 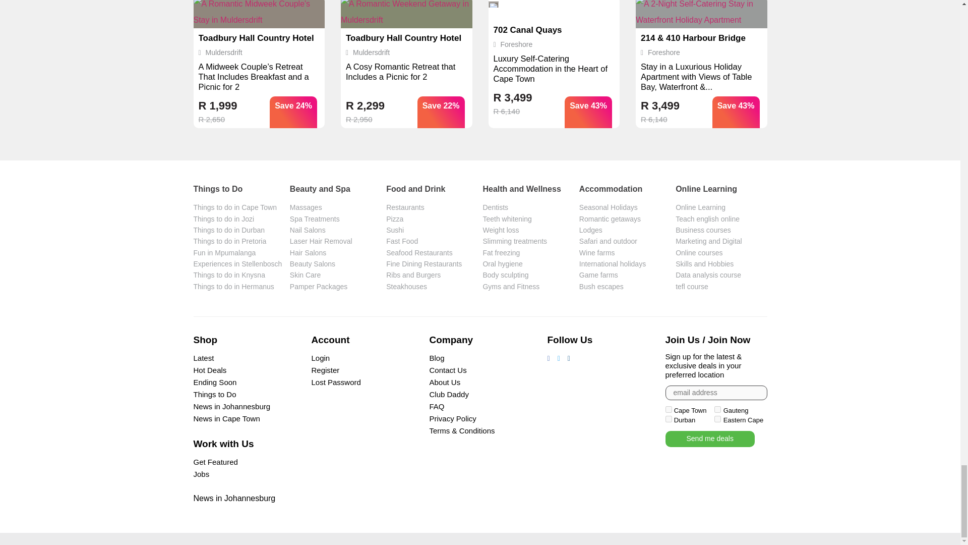 What do you see at coordinates (669, 419) in the screenshot?
I see `35427` at bounding box center [669, 419].